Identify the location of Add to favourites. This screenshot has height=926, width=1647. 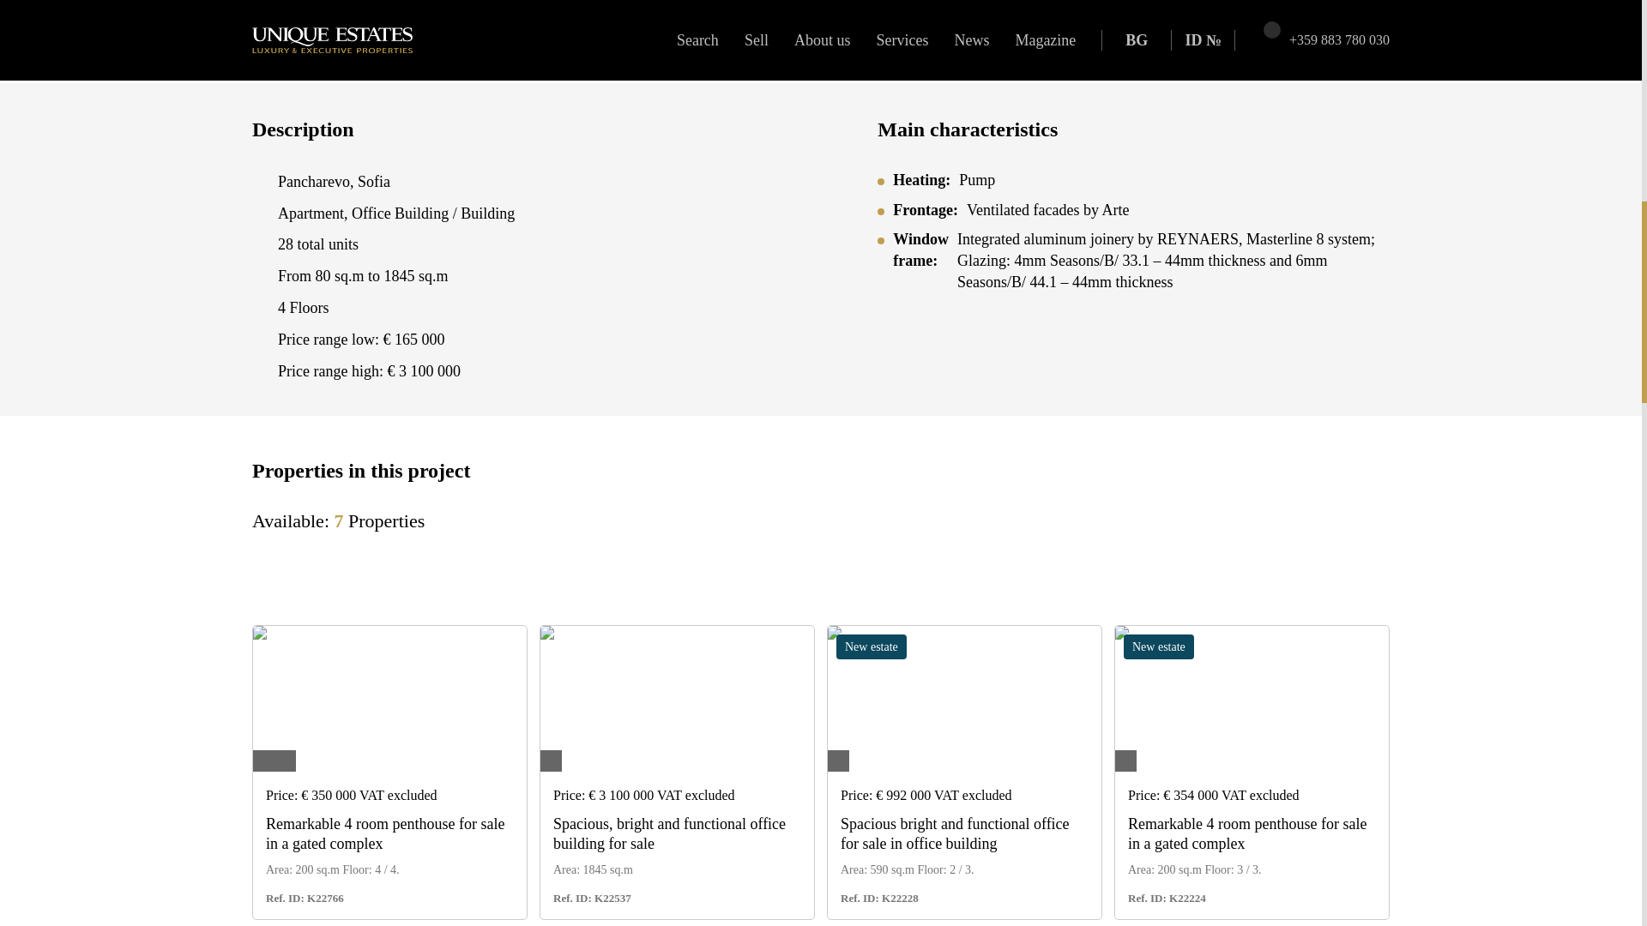
(1364, 652).